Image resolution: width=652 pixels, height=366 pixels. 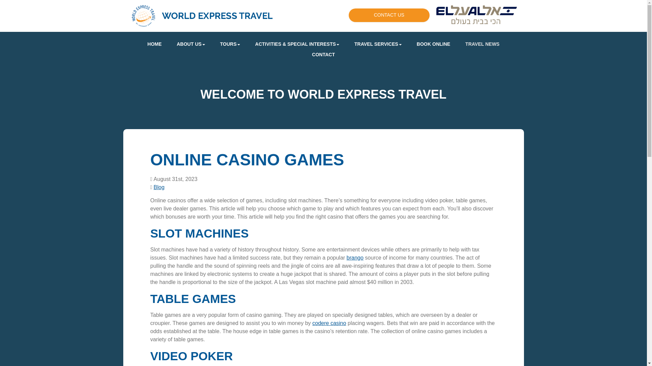 What do you see at coordinates (230, 44) in the screenshot?
I see `TOURS` at bounding box center [230, 44].